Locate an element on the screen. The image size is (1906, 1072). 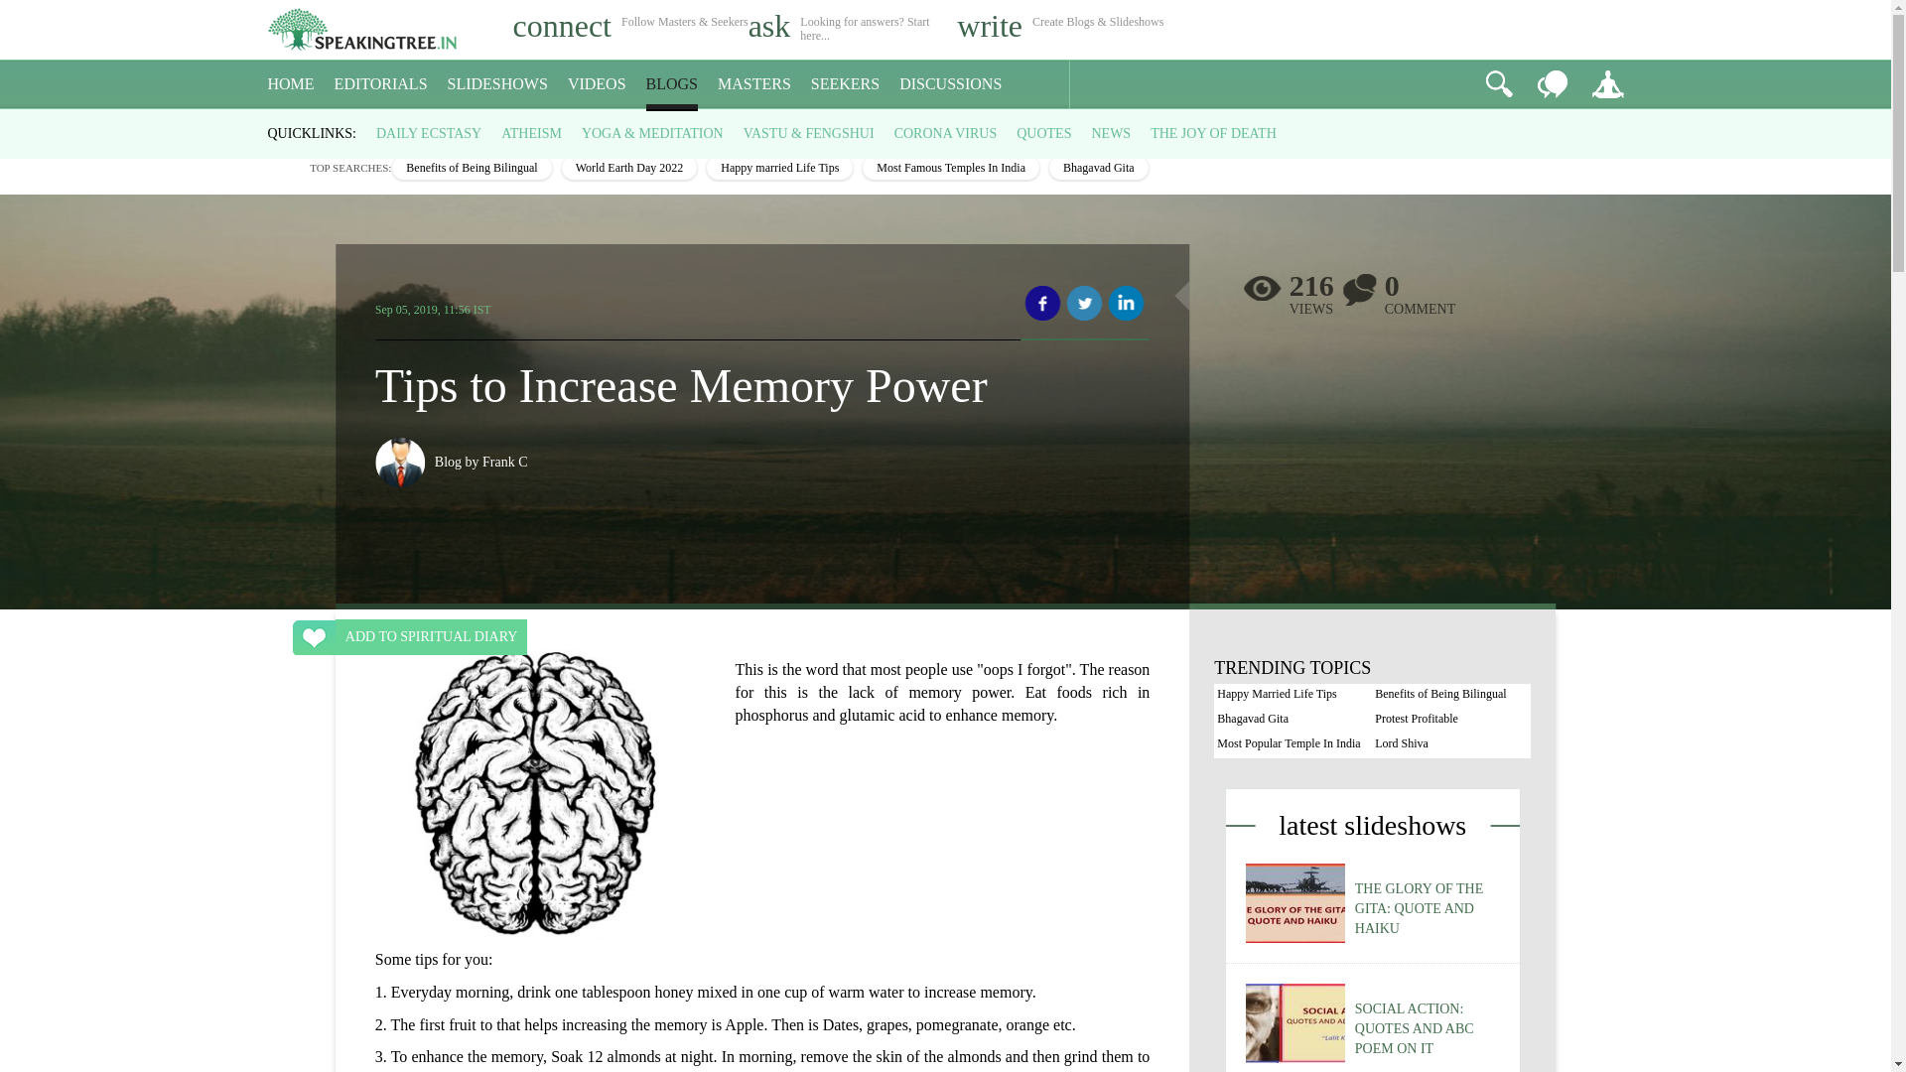
BLOGS is located at coordinates (671, 84).